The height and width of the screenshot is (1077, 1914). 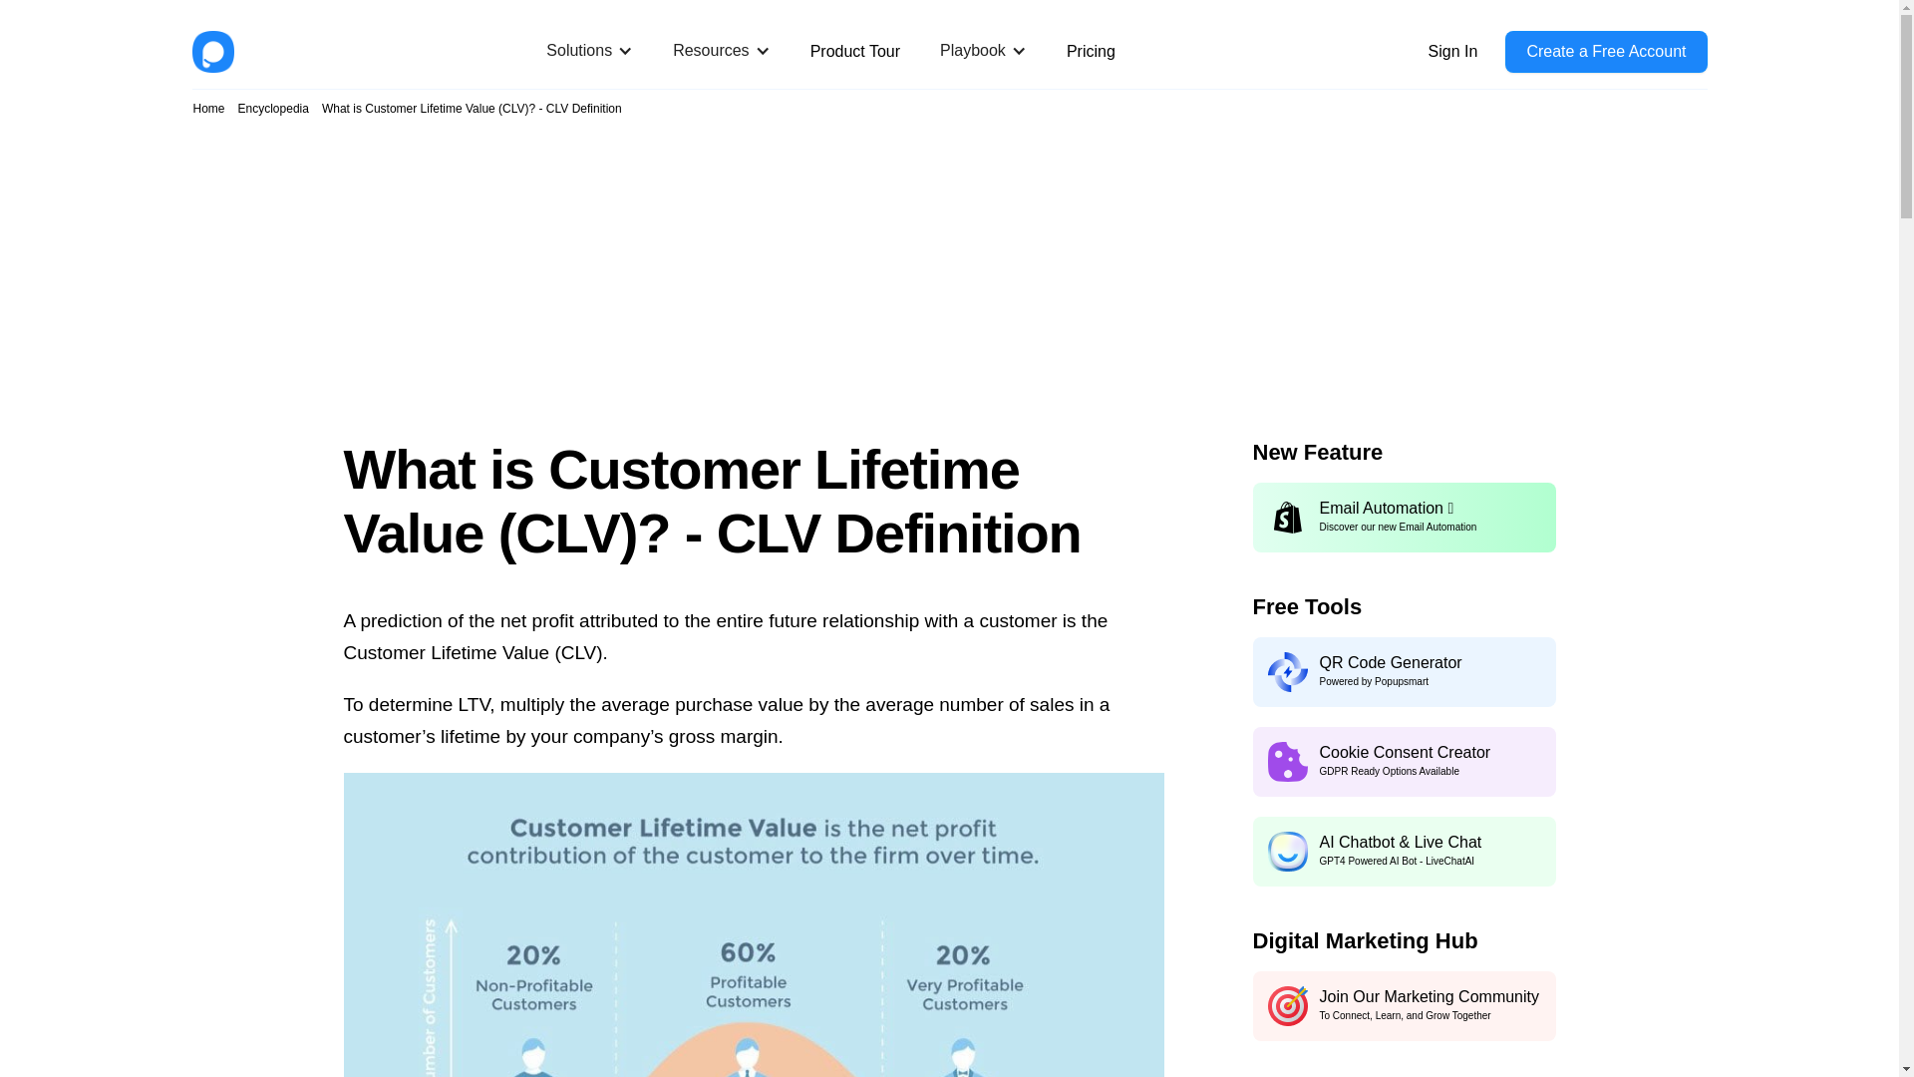 What do you see at coordinates (1452, 52) in the screenshot?
I see `Sign In` at bounding box center [1452, 52].